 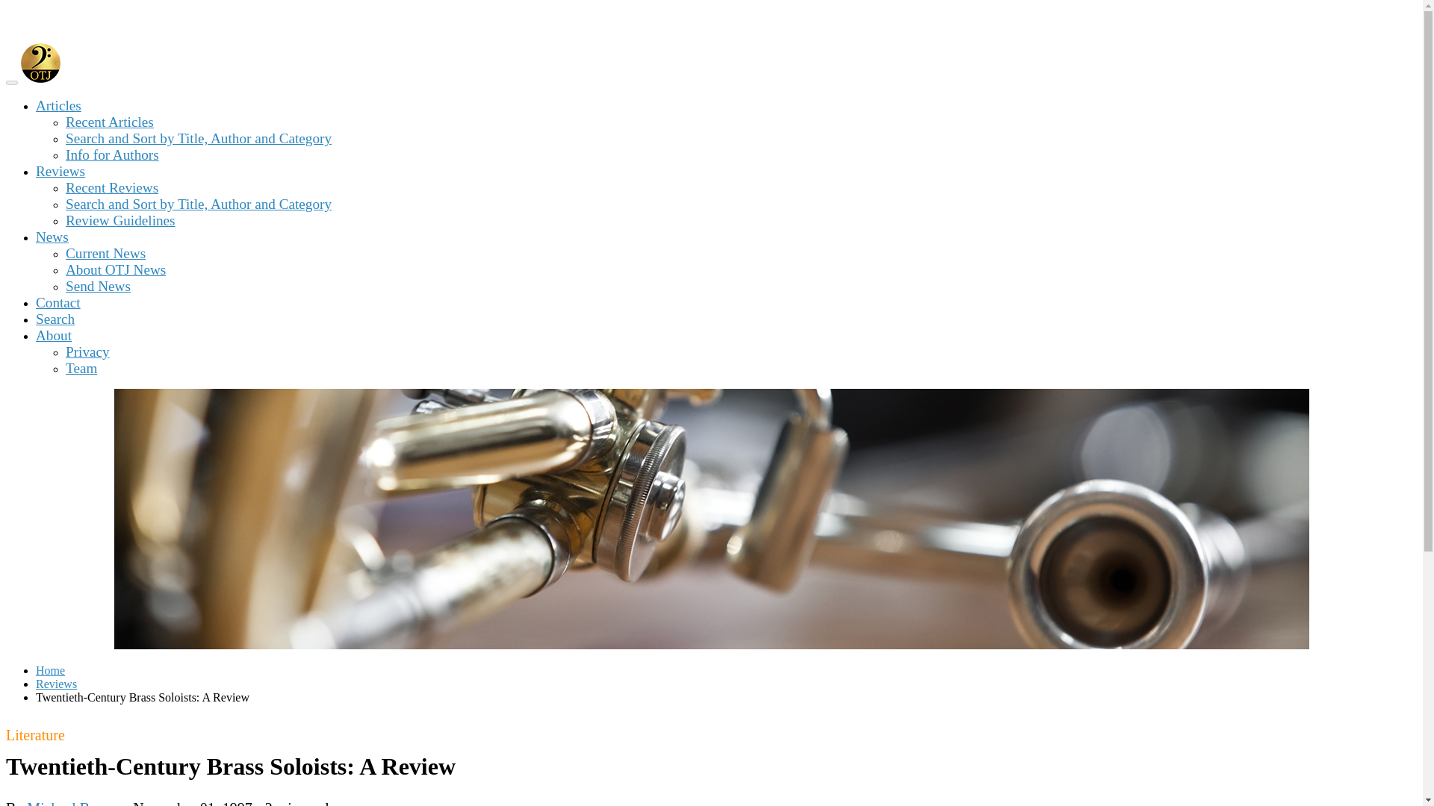 I want to click on Search and Sort by Title, Author and Category, so click(x=199, y=137).